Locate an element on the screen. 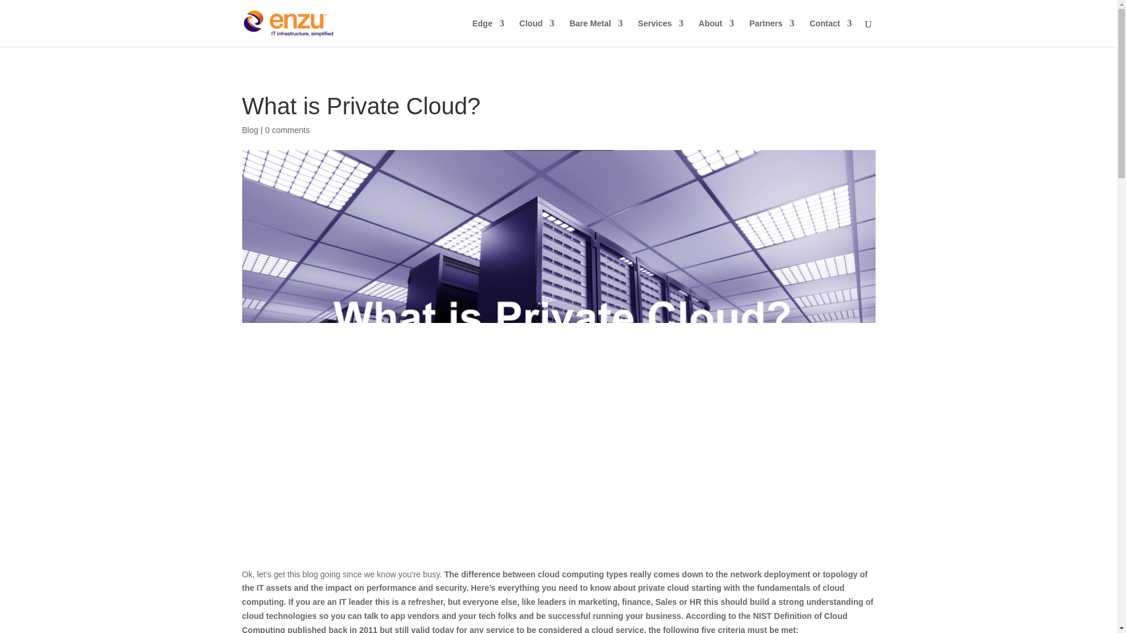 Image resolution: width=1126 pixels, height=633 pixels. Blog is located at coordinates (250, 130).